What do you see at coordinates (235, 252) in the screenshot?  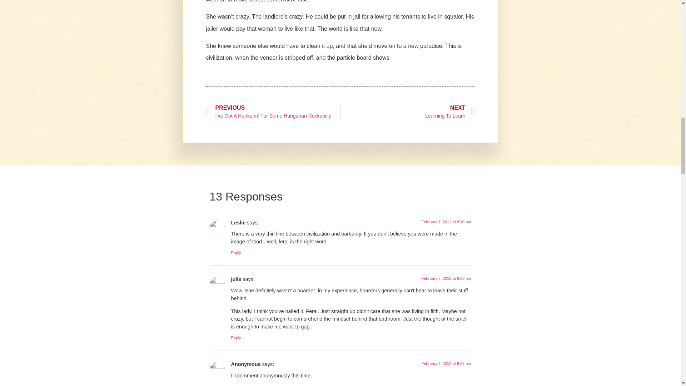 I see `Reply` at bounding box center [235, 252].